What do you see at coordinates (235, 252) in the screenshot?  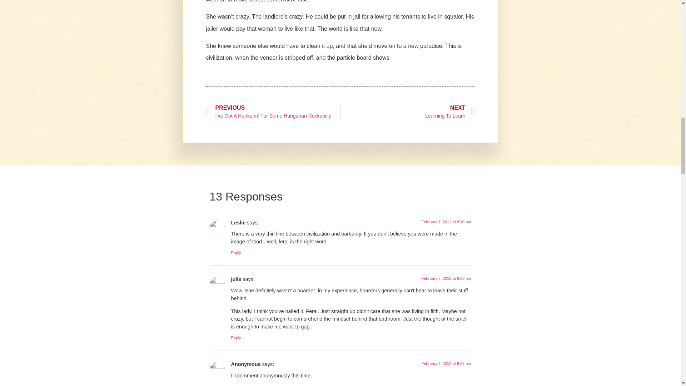 I see `Reply` at bounding box center [235, 252].